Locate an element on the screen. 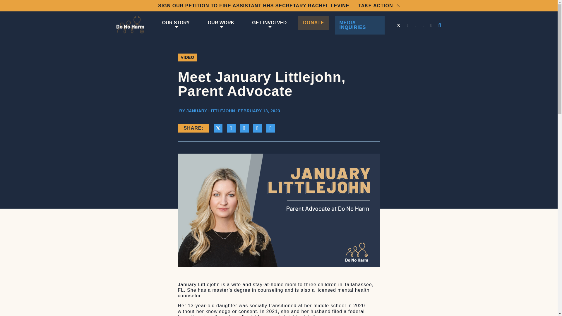 The image size is (562, 316). MEDIA INQUIRIES is located at coordinates (360, 25).